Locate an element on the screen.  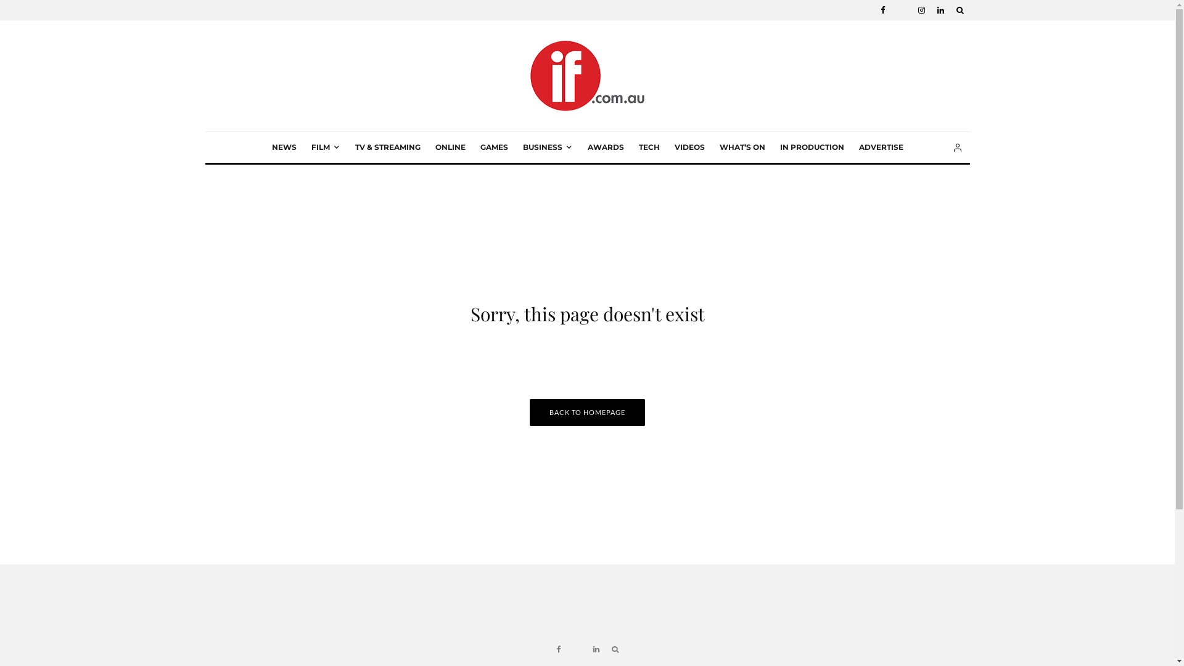
VIDEOS is located at coordinates (689, 147).